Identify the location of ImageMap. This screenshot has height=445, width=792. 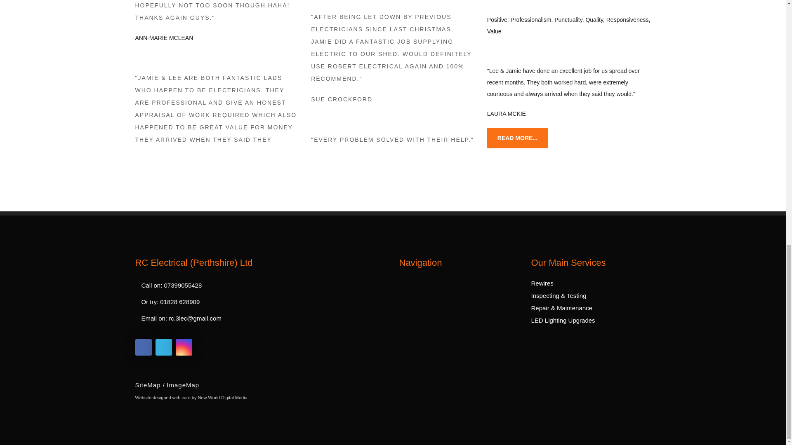
(183, 385).